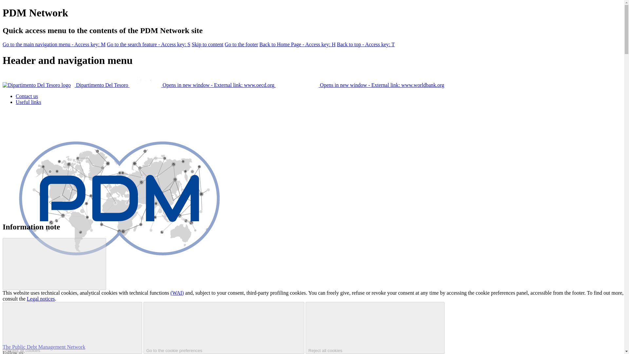  Describe the element at coordinates (202, 85) in the screenshot. I see `Opens in new window - External link: www.oecd.org` at that location.